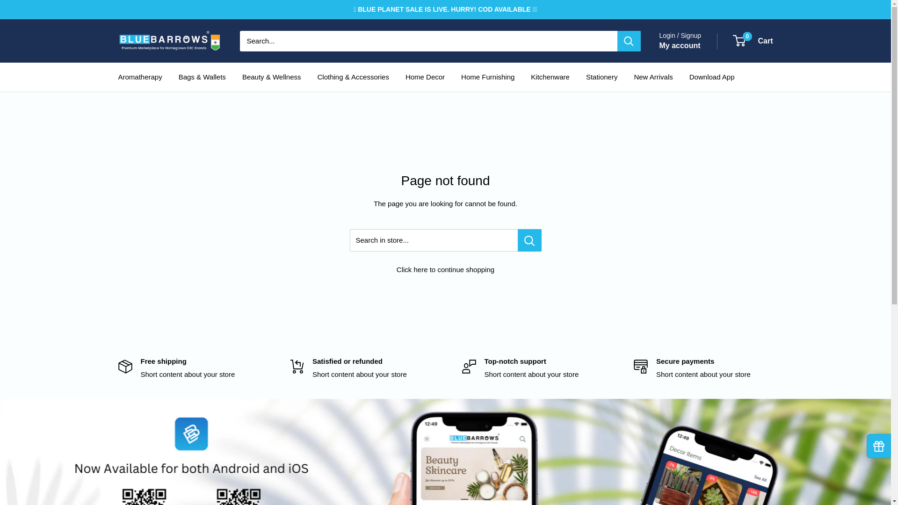 The width and height of the screenshot is (898, 505). Describe the element at coordinates (753, 41) in the screenshot. I see `Aromatherapy` at that location.